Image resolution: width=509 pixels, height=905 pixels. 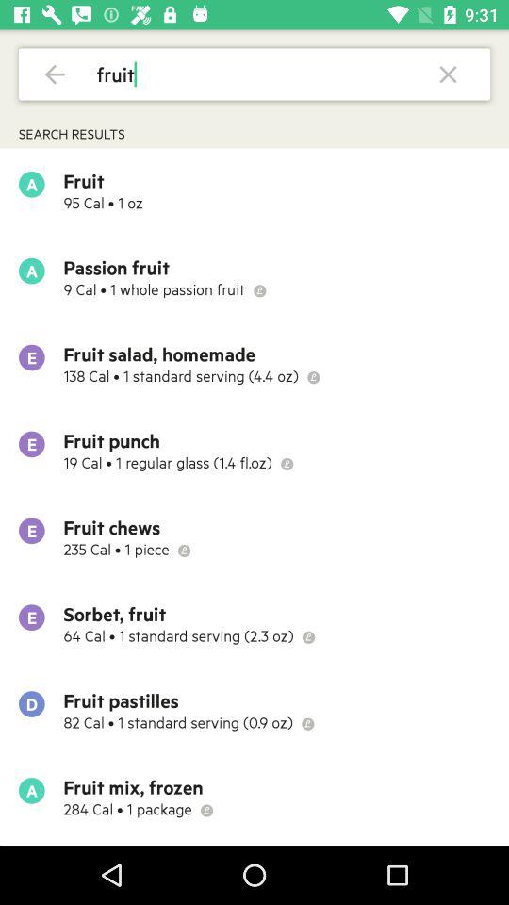 I want to click on tap the icon next to the fruit item, so click(x=449, y=74).